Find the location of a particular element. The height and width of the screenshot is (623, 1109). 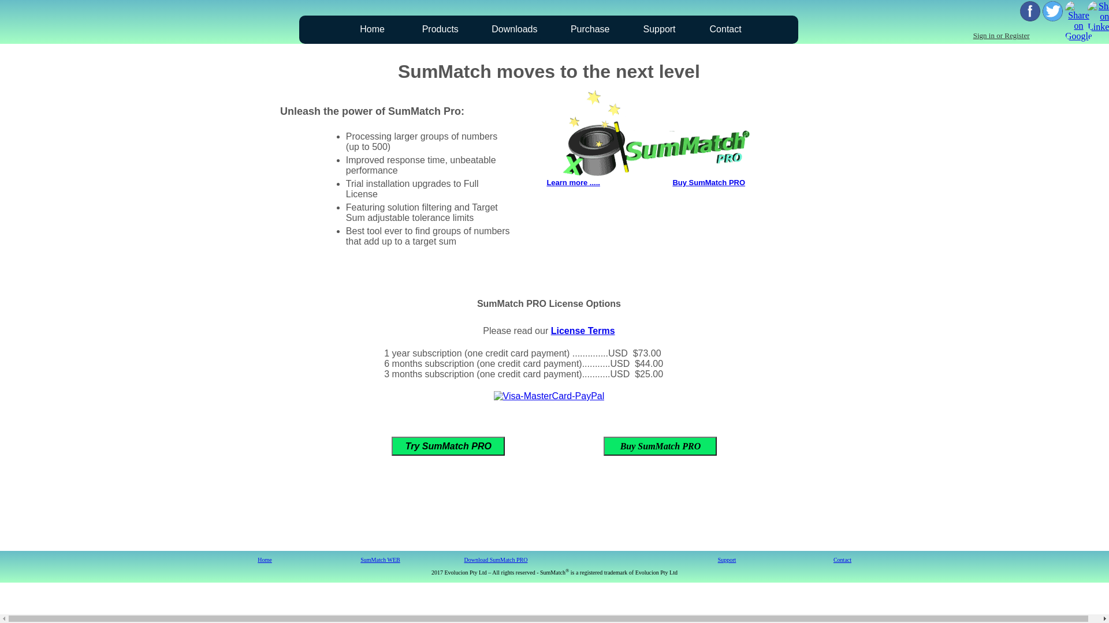

Home is located at coordinates (265, 560).